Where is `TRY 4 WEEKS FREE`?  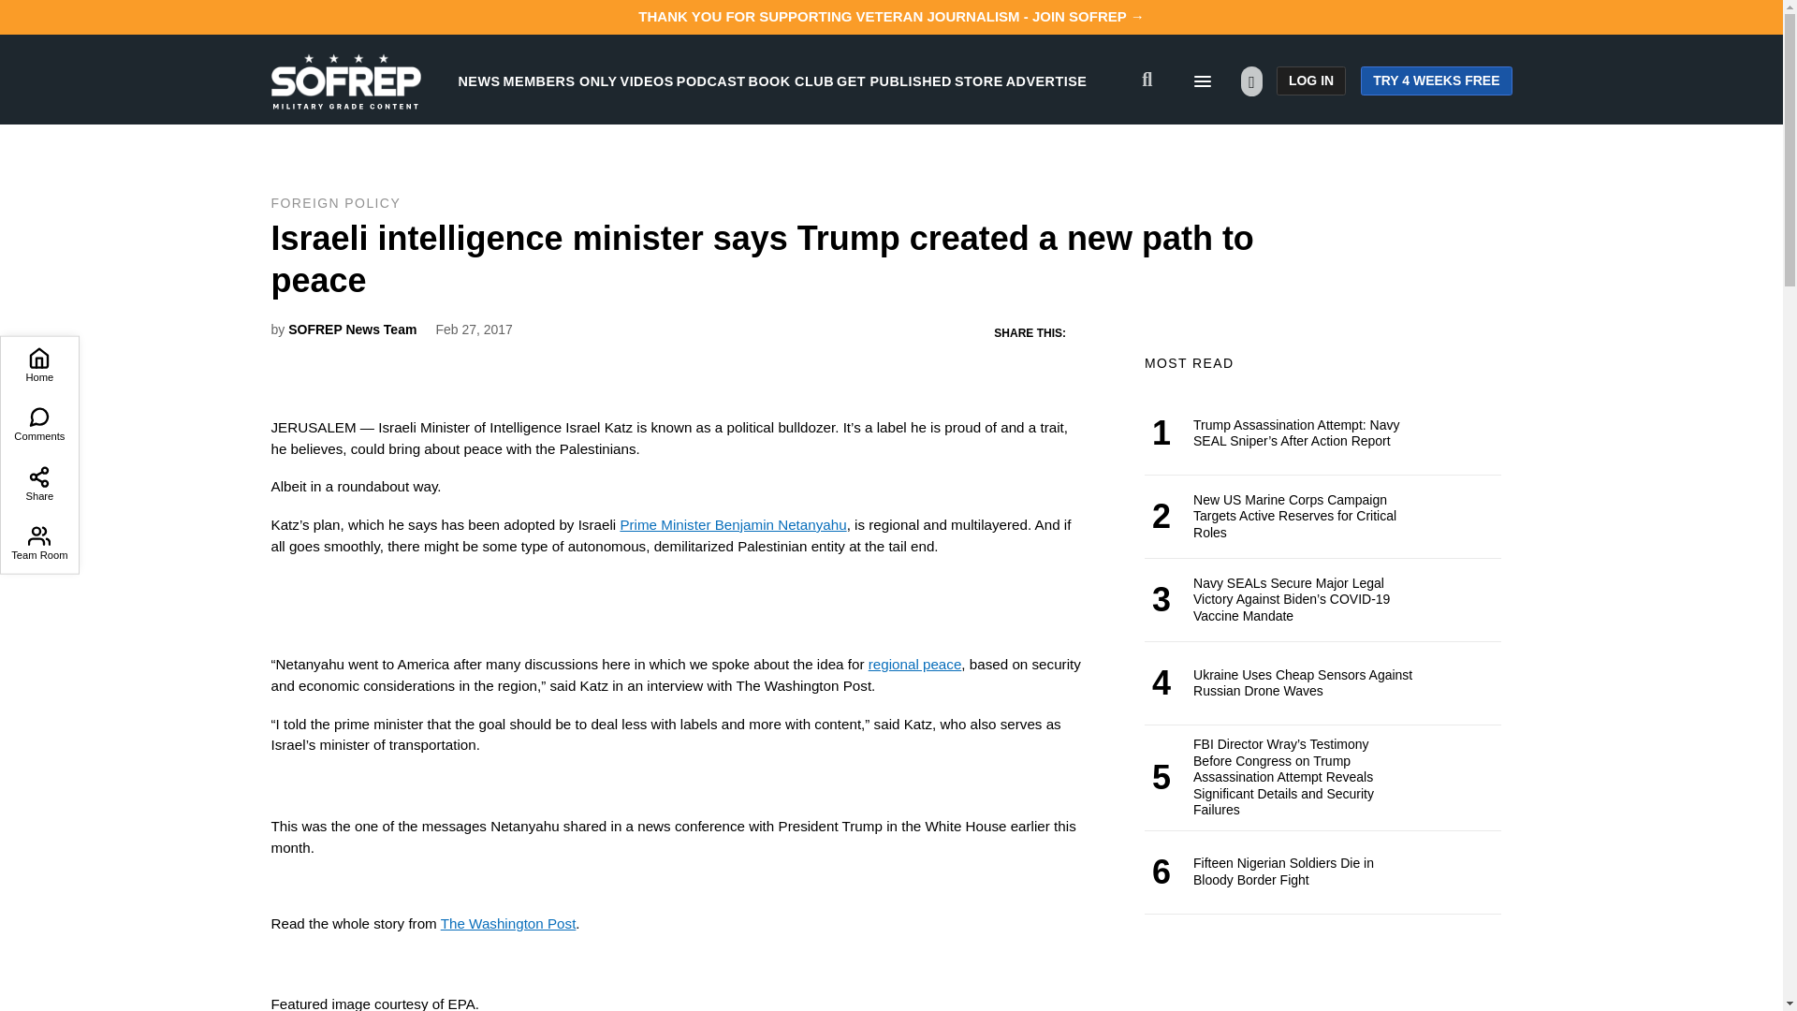 TRY 4 WEEKS FREE is located at coordinates (1436, 81).